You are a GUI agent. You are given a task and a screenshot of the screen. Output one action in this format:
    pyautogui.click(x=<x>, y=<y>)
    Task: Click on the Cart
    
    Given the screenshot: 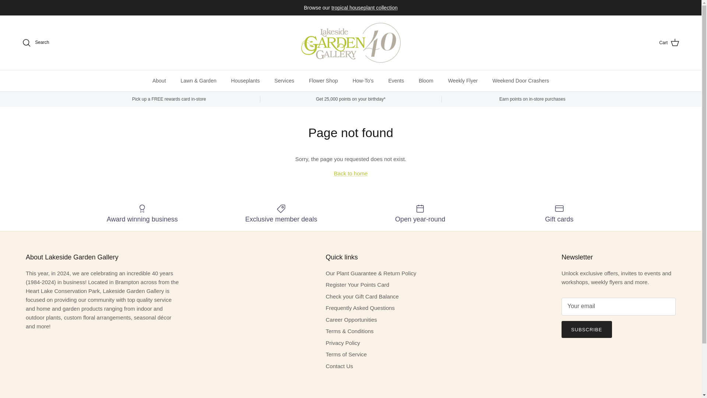 What is the action you would take?
    pyautogui.click(x=669, y=42)
    